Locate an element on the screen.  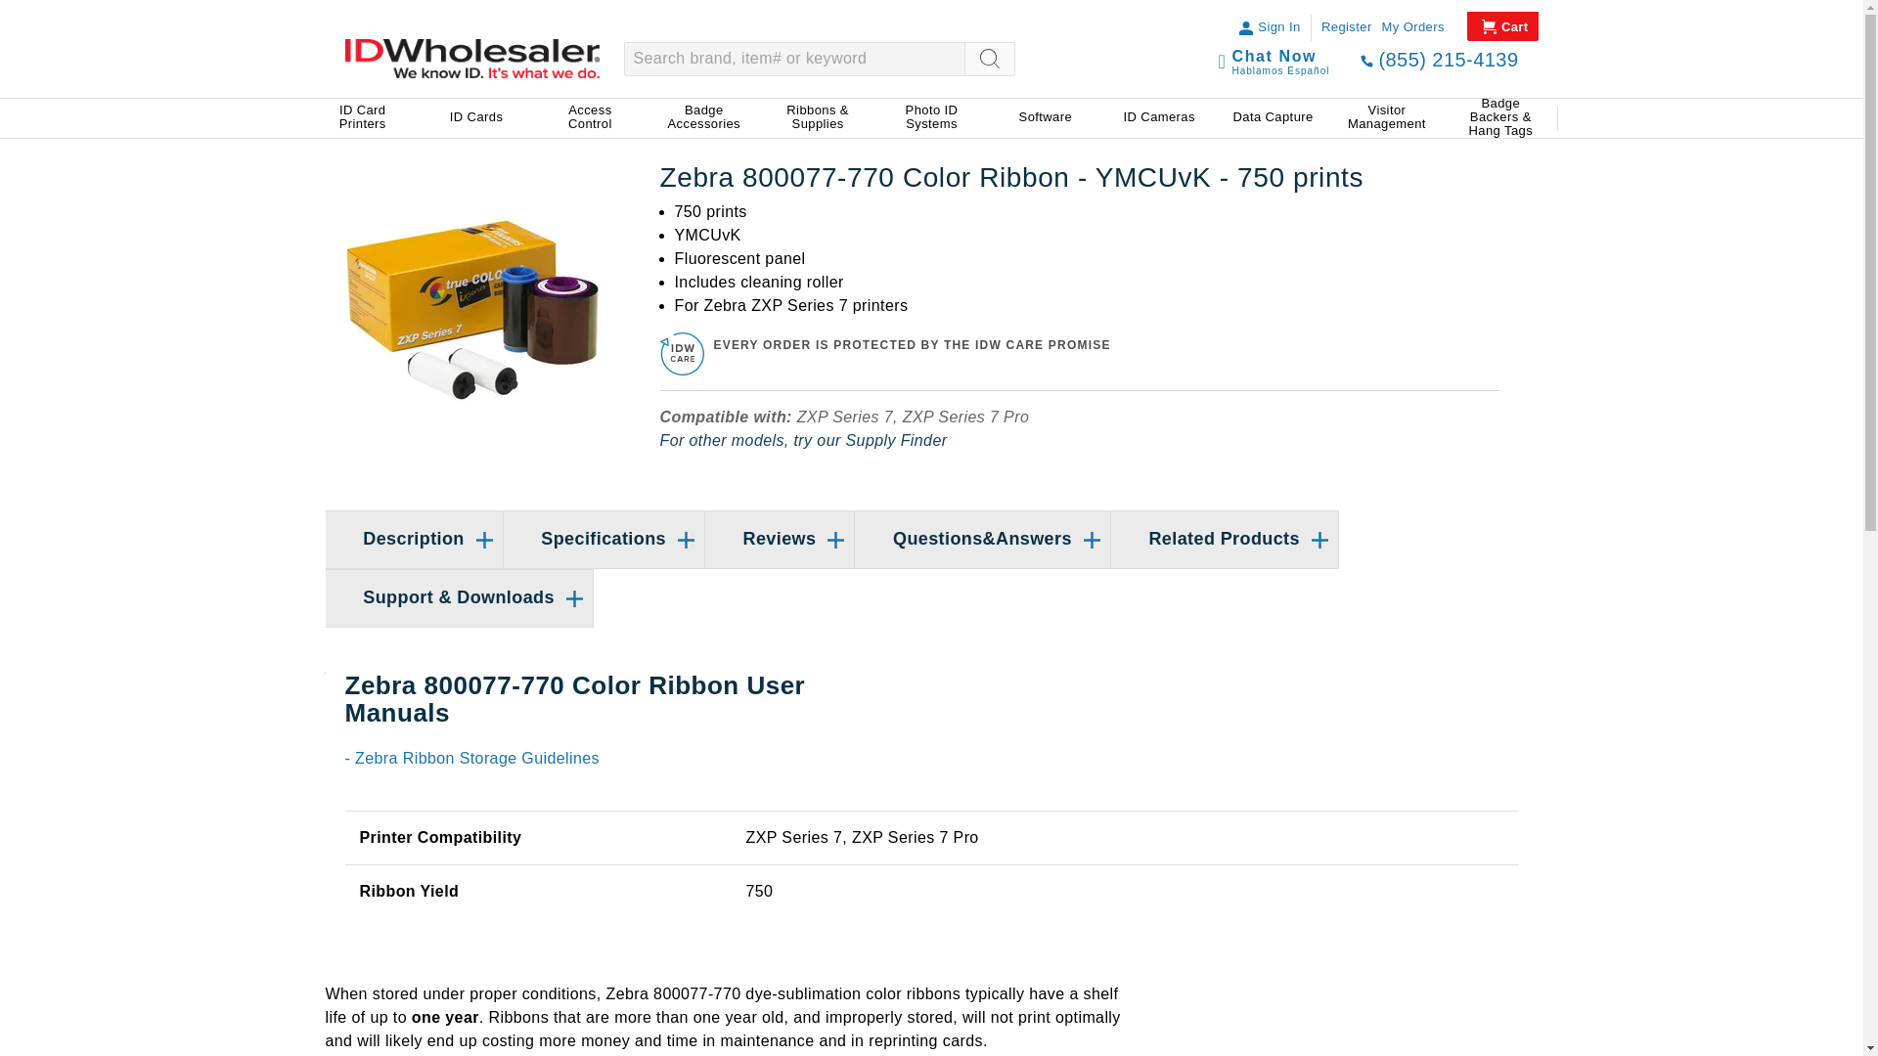
Sign In is located at coordinates (1278, 27).